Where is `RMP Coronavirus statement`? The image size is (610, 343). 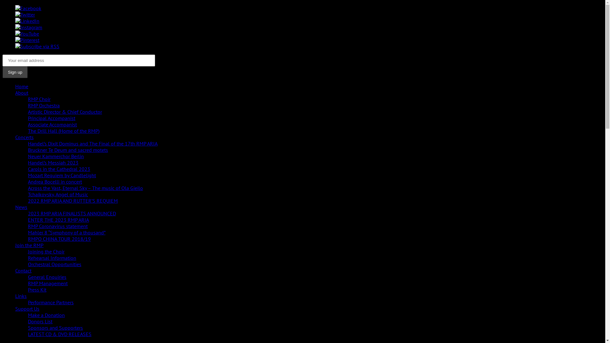
RMP Coronavirus statement is located at coordinates (58, 226).